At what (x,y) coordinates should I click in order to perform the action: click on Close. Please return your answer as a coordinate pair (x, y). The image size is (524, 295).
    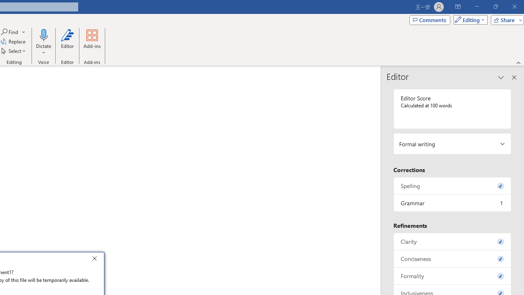
    Looking at the image, I should click on (97, 260).